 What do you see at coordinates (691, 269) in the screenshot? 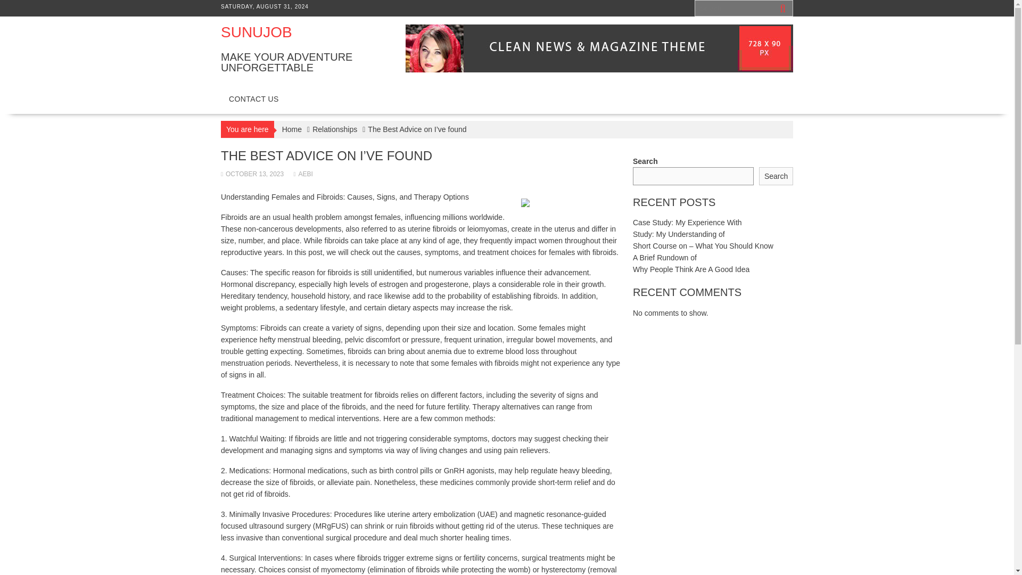
I see `Why People Think Are A Good Idea` at bounding box center [691, 269].